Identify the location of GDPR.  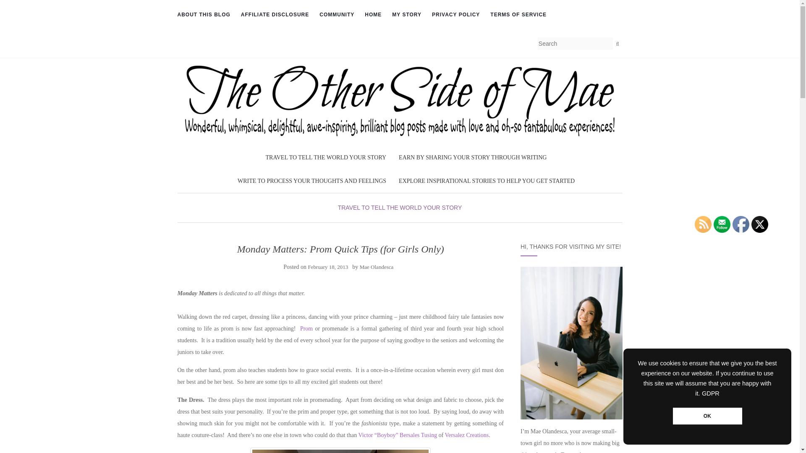
(711, 393).